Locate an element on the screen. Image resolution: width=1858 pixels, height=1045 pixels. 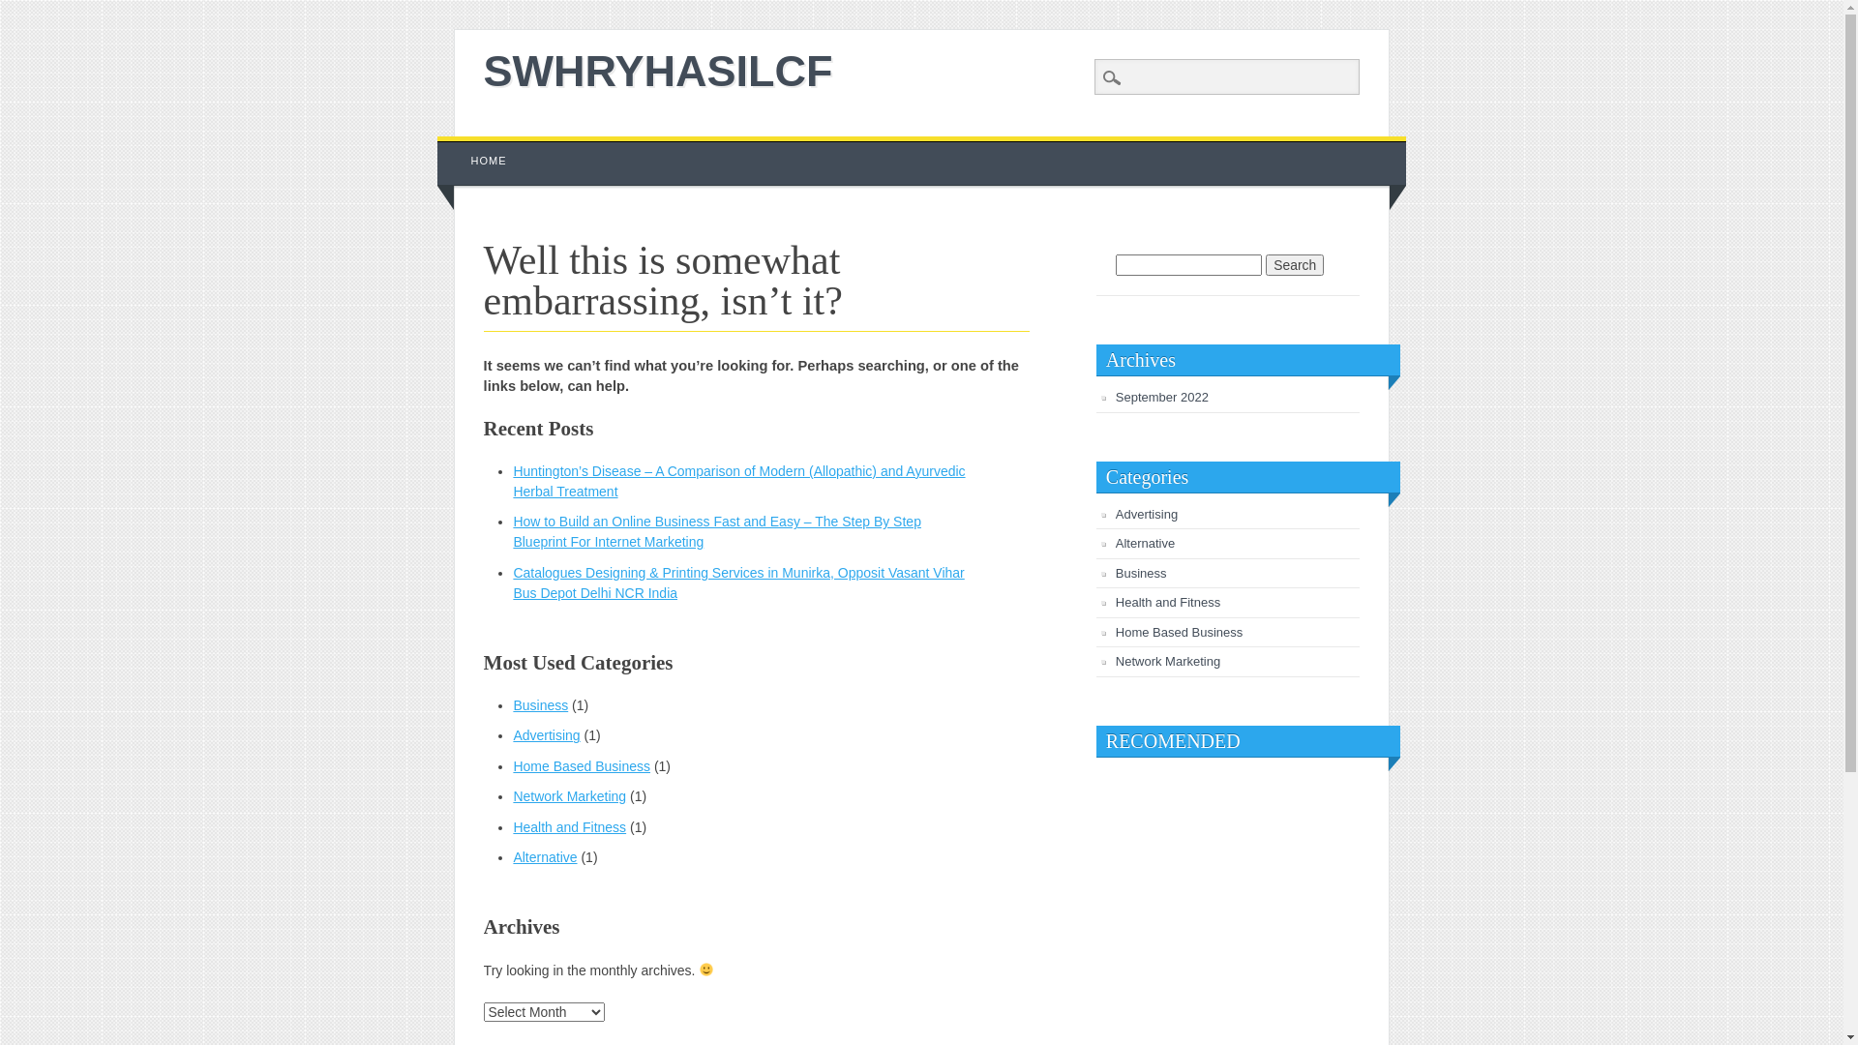
September 2022 is located at coordinates (1162, 397).